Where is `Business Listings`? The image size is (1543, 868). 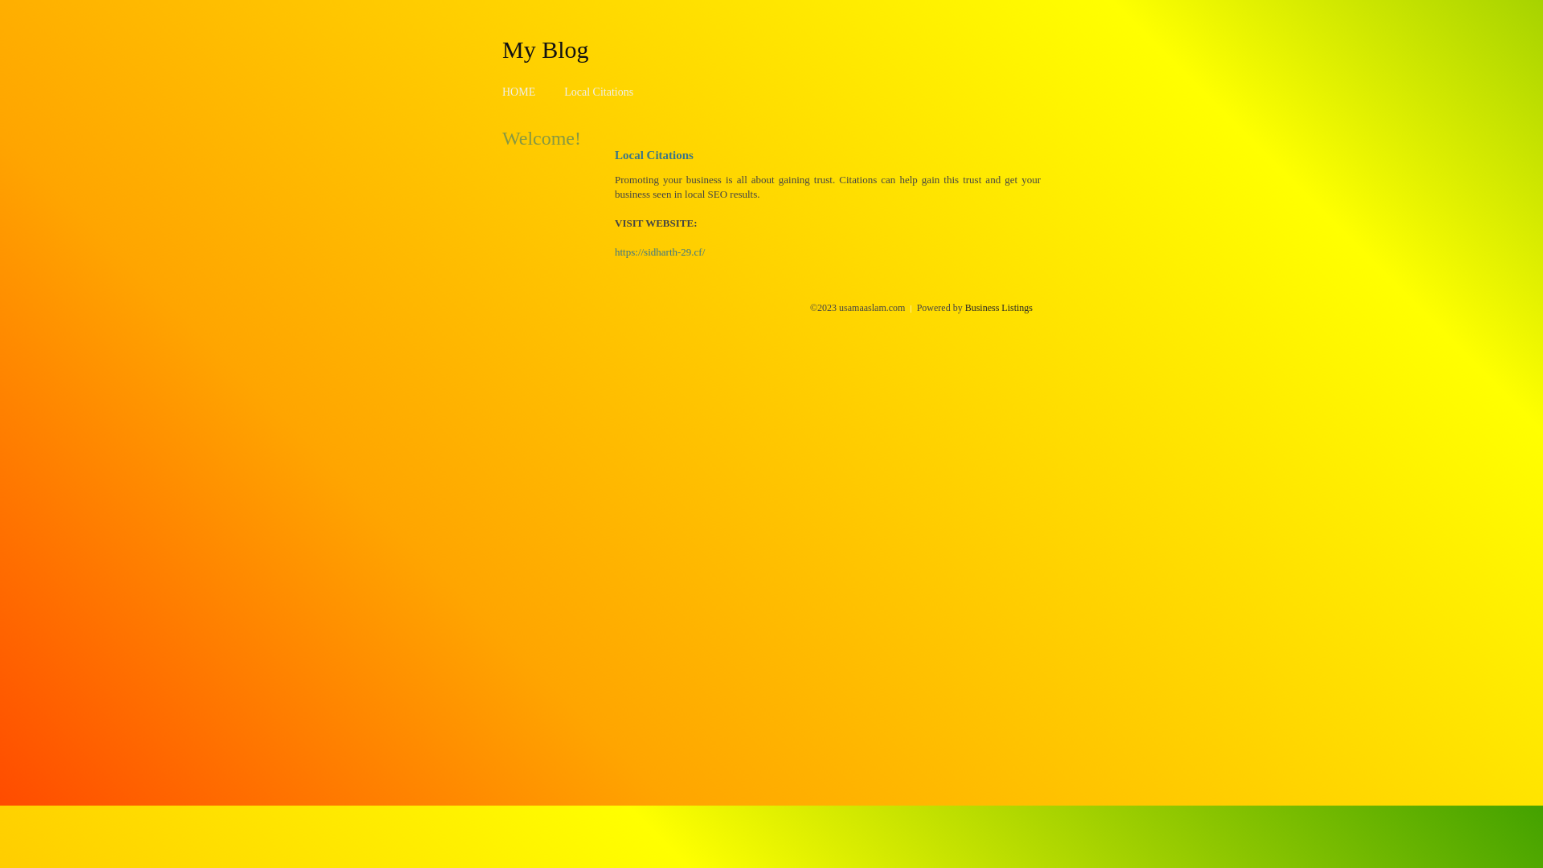 Business Listings is located at coordinates (999, 308).